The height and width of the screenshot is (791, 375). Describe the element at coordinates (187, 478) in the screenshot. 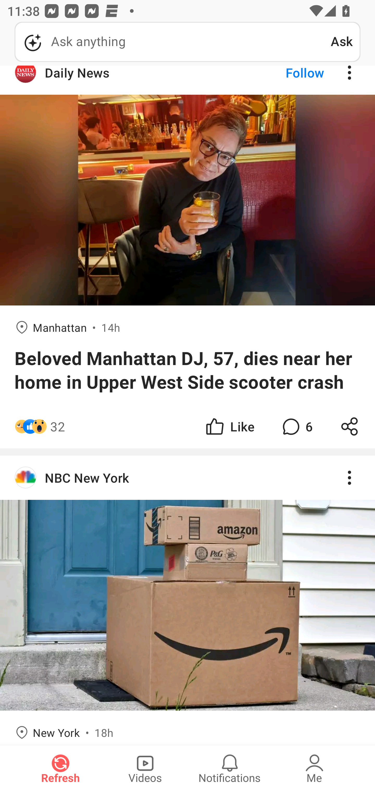

I see `NBC New York` at that location.